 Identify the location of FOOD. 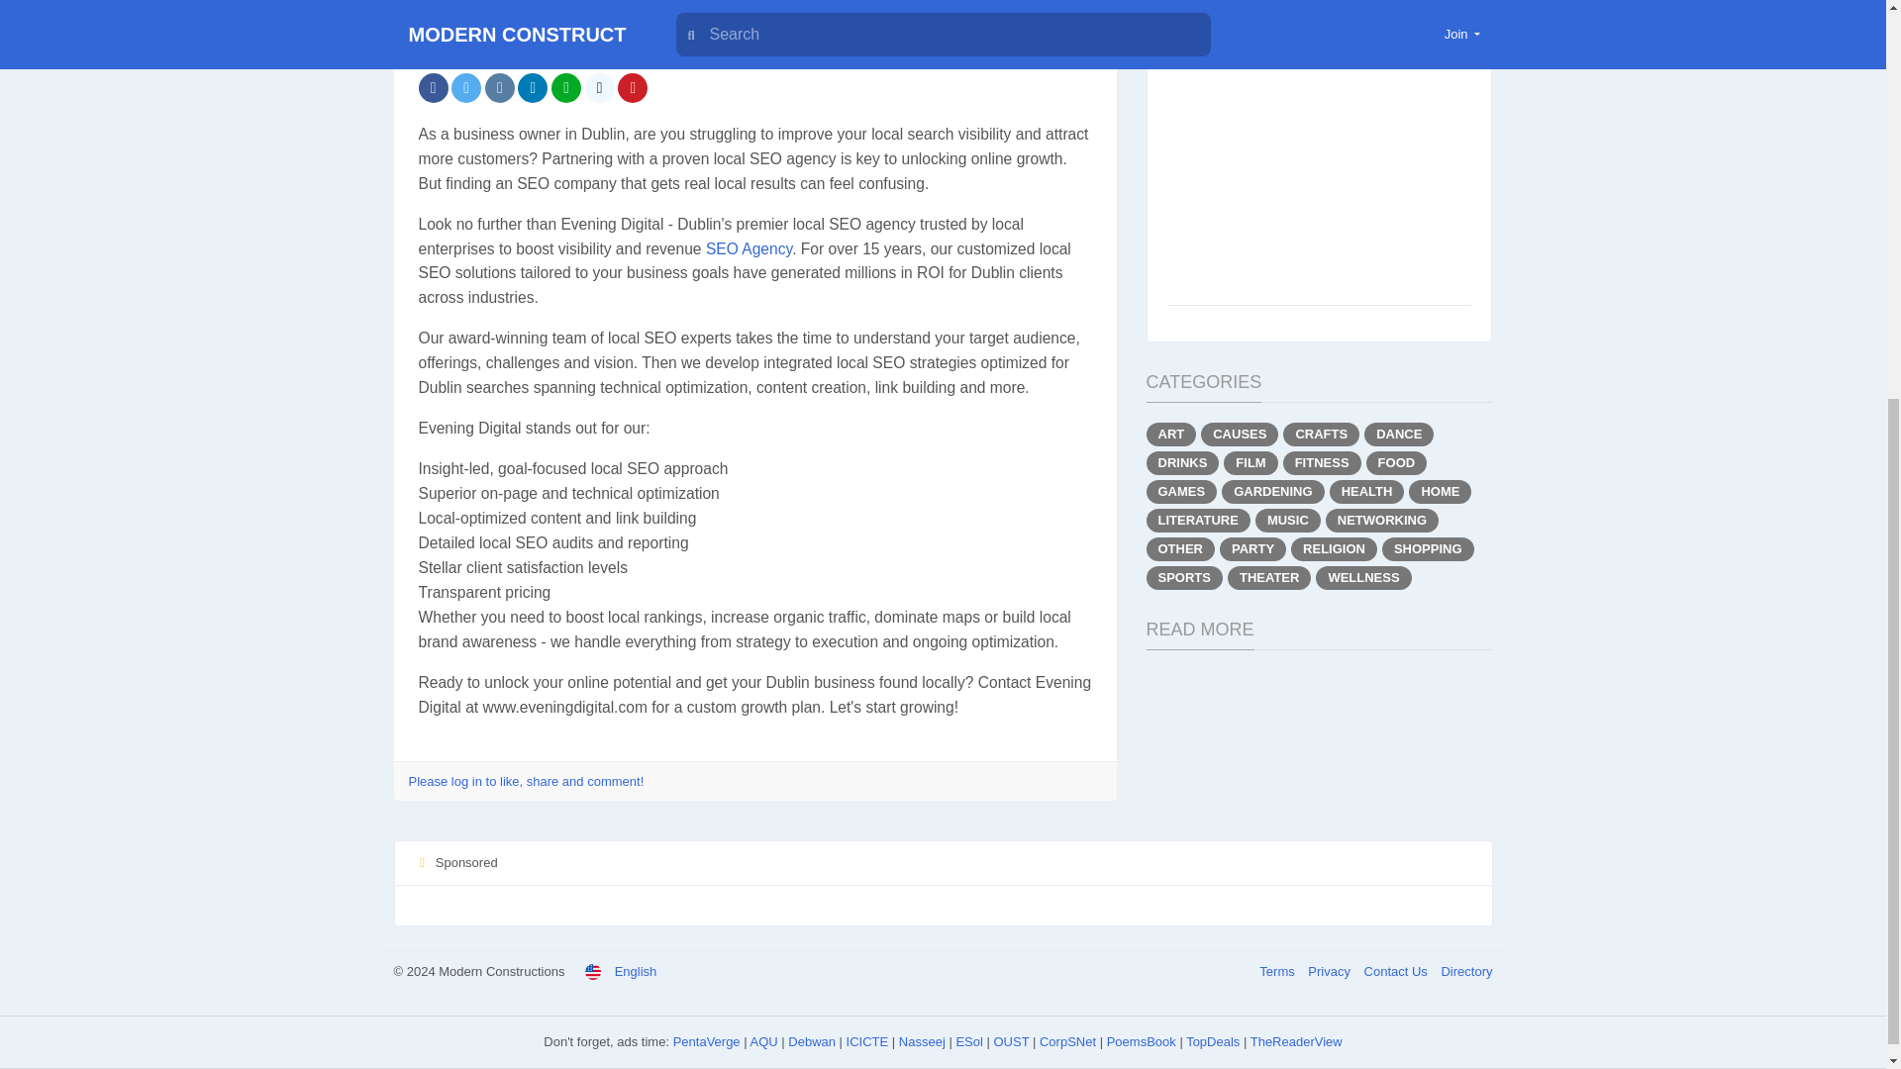
(1396, 462).